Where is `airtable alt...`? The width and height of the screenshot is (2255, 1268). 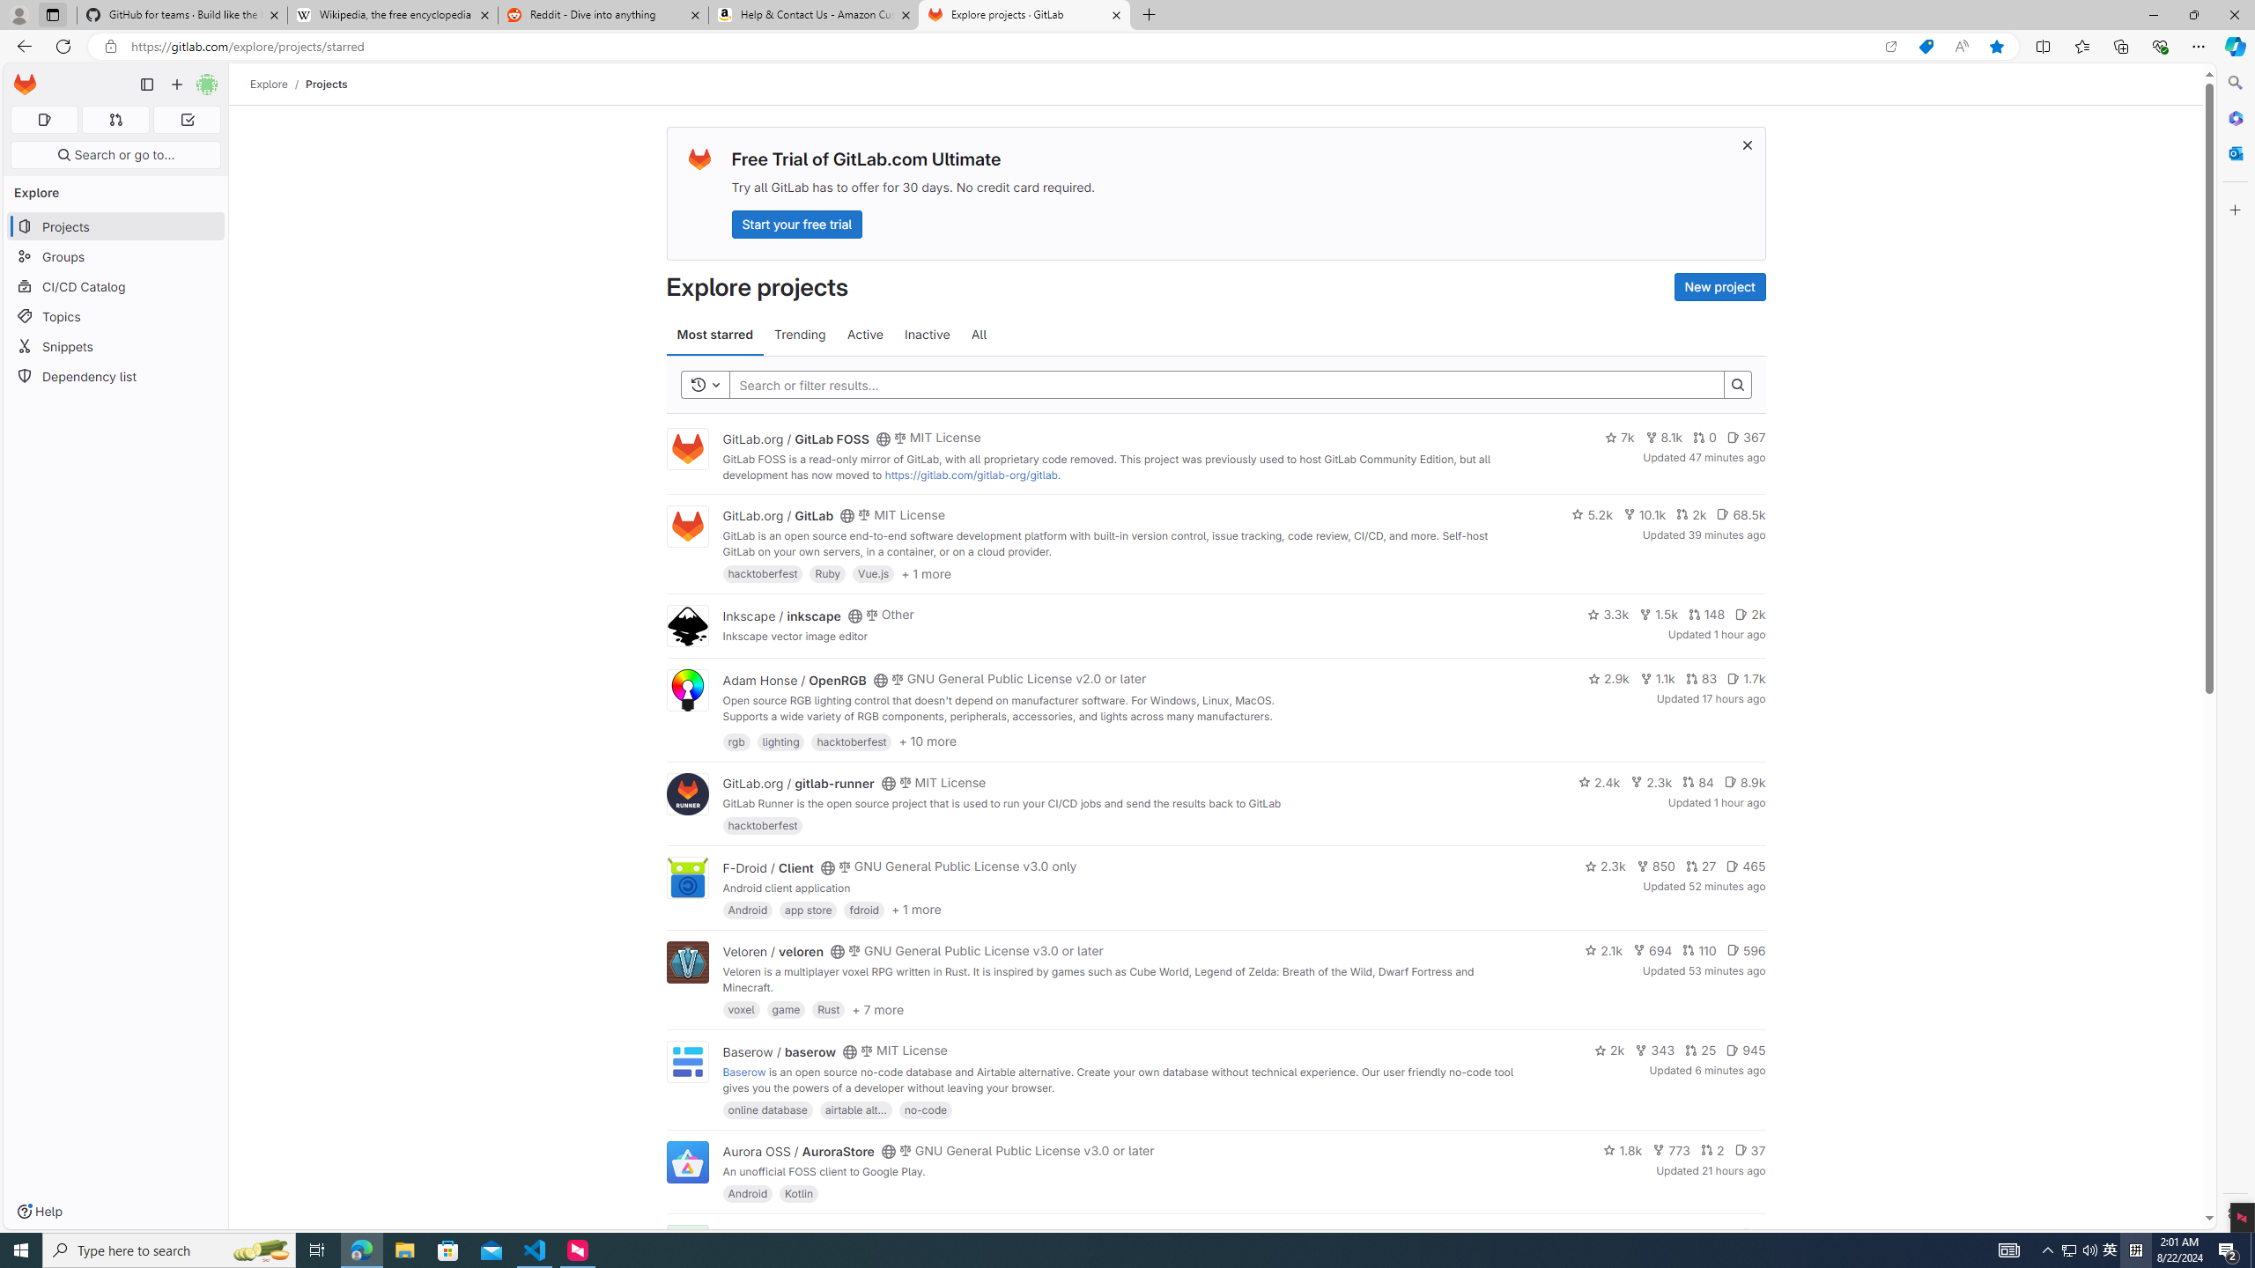 airtable alt... is located at coordinates (855, 1109).